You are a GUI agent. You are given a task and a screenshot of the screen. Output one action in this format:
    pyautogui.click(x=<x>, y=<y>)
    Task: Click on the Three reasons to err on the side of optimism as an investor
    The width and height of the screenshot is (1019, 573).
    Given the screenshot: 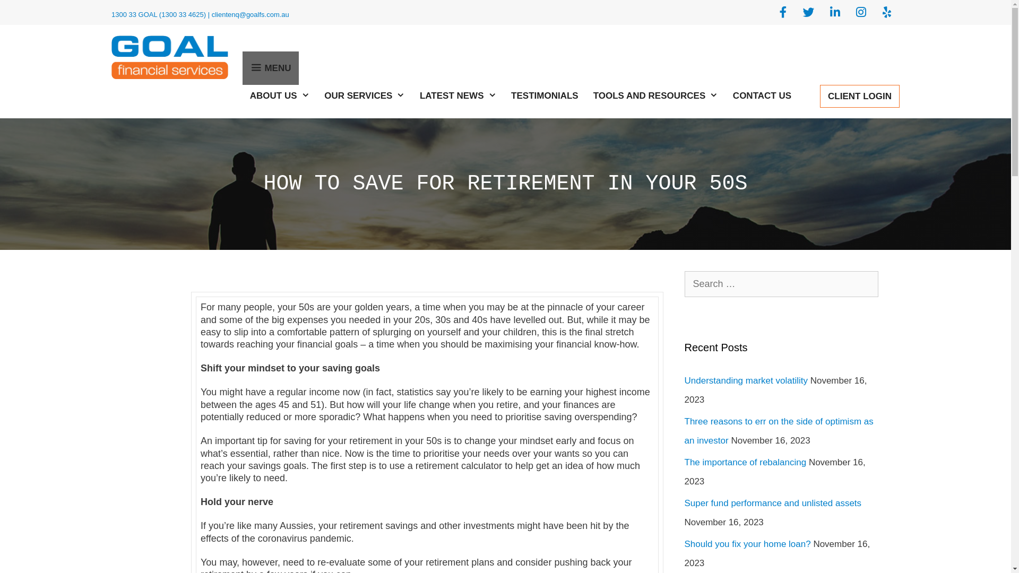 What is the action you would take?
    pyautogui.click(x=779, y=431)
    